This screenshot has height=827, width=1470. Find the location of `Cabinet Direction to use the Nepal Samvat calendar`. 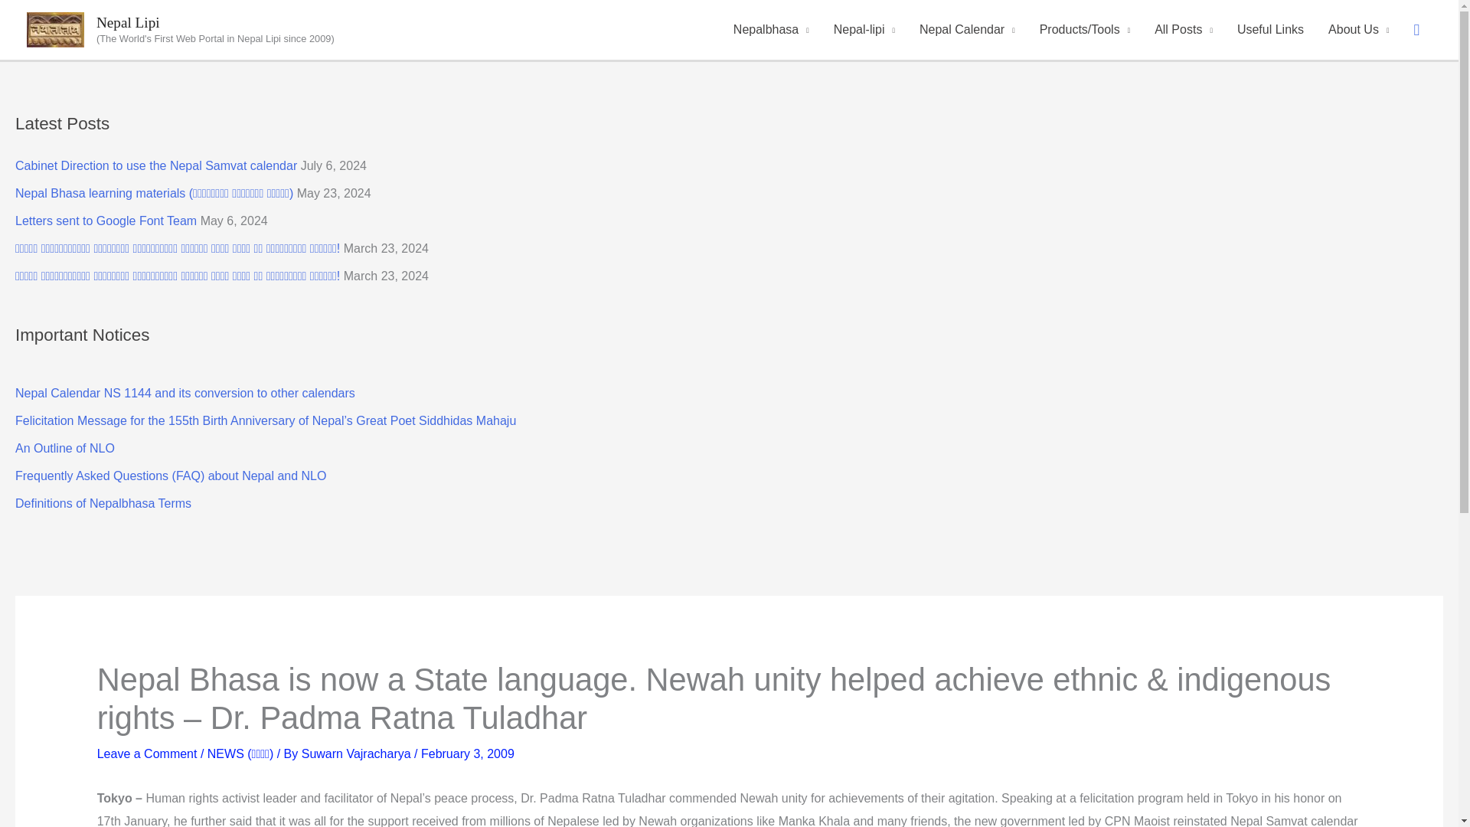

Cabinet Direction to use the Nepal Samvat calendar is located at coordinates (155, 165).